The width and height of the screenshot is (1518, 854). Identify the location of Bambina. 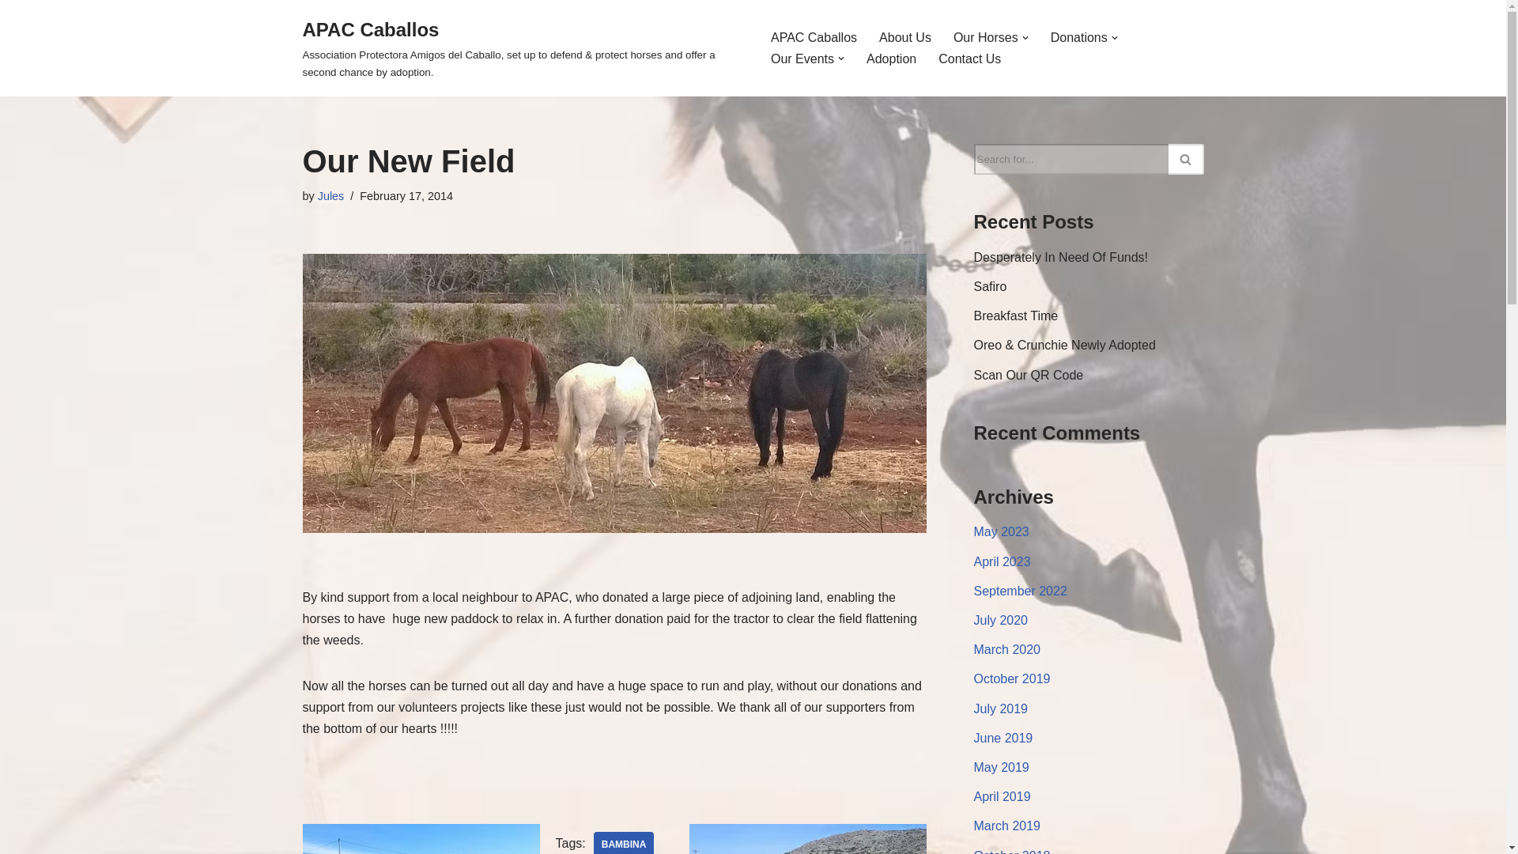
(623, 843).